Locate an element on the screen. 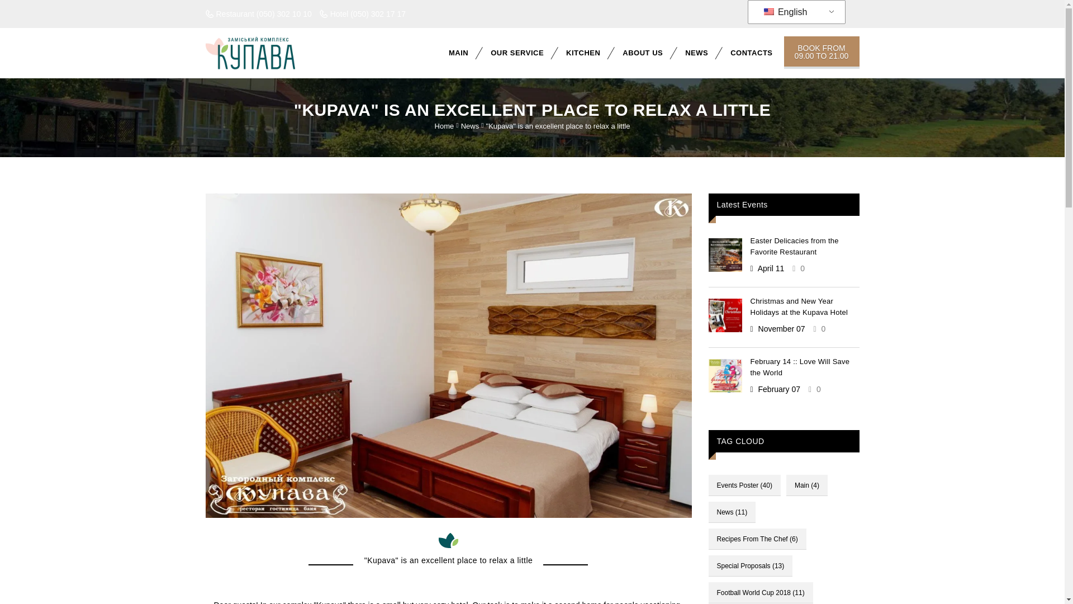  NEWS is located at coordinates (696, 53).